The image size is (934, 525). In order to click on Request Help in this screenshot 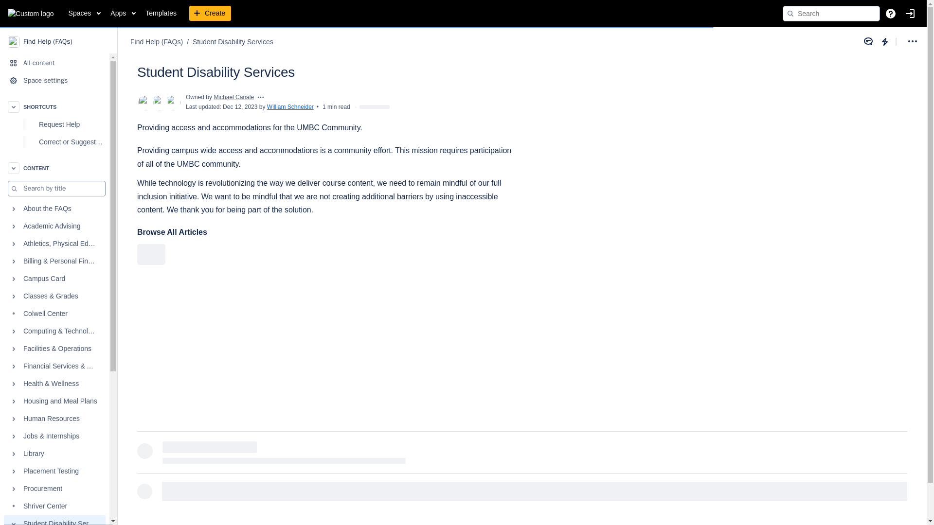, I will do `click(71, 124)`.